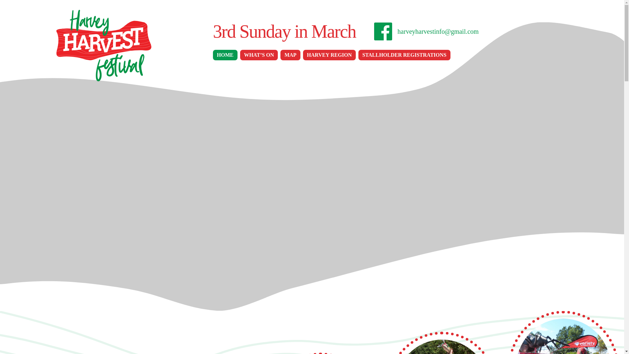 The image size is (629, 354). Describe the element at coordinates (404, 55) in the screenshot. I see `STALLHOLDER REGISTRATIONS` at that location.